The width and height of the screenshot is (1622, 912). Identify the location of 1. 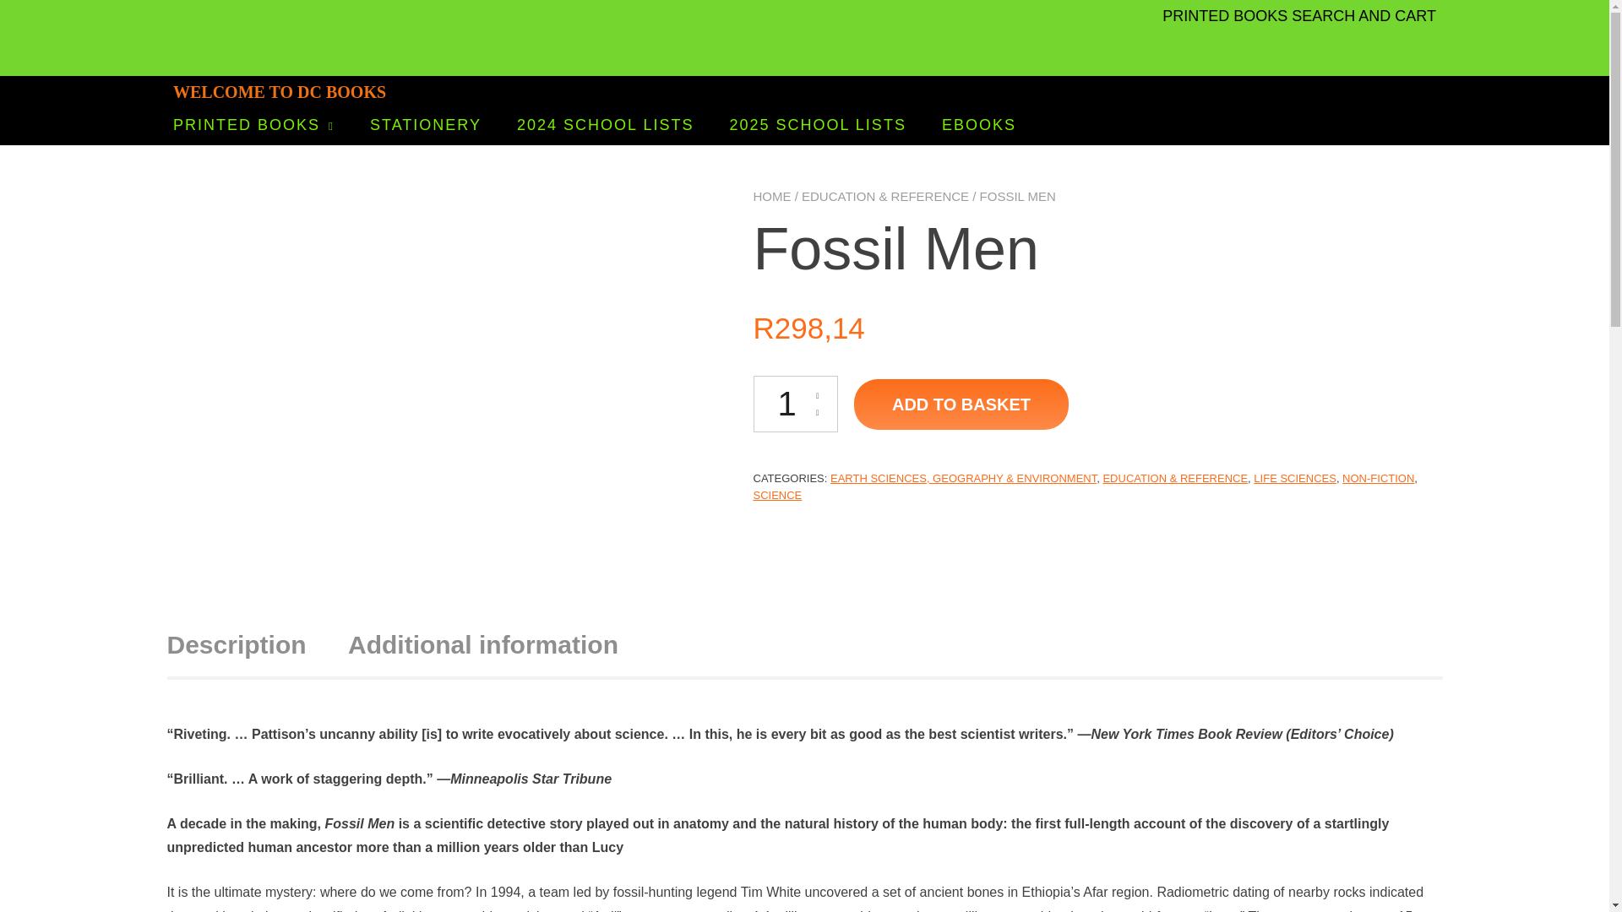
(796, 404).